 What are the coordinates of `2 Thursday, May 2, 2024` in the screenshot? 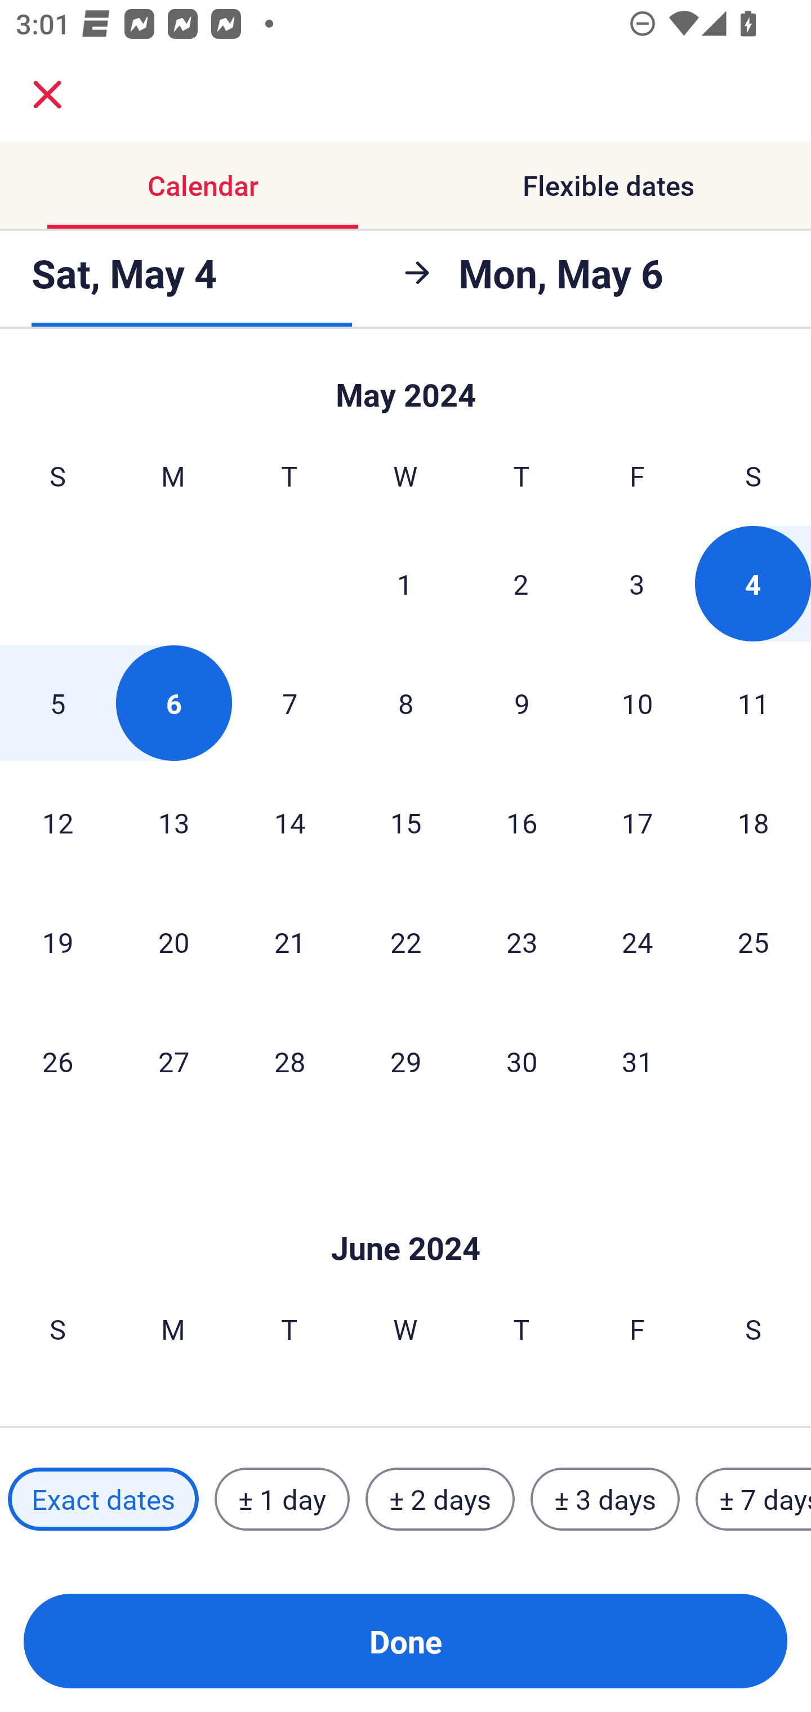 It's located at (521, 583).